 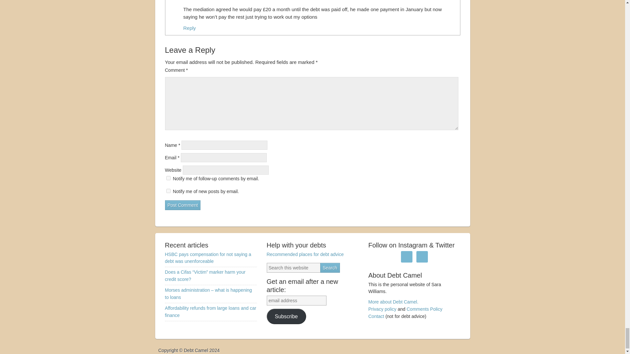 What do you see at coordinates (182, 205) in the screenshot?
I see `Post Comment` at bounding box center [182, 205].